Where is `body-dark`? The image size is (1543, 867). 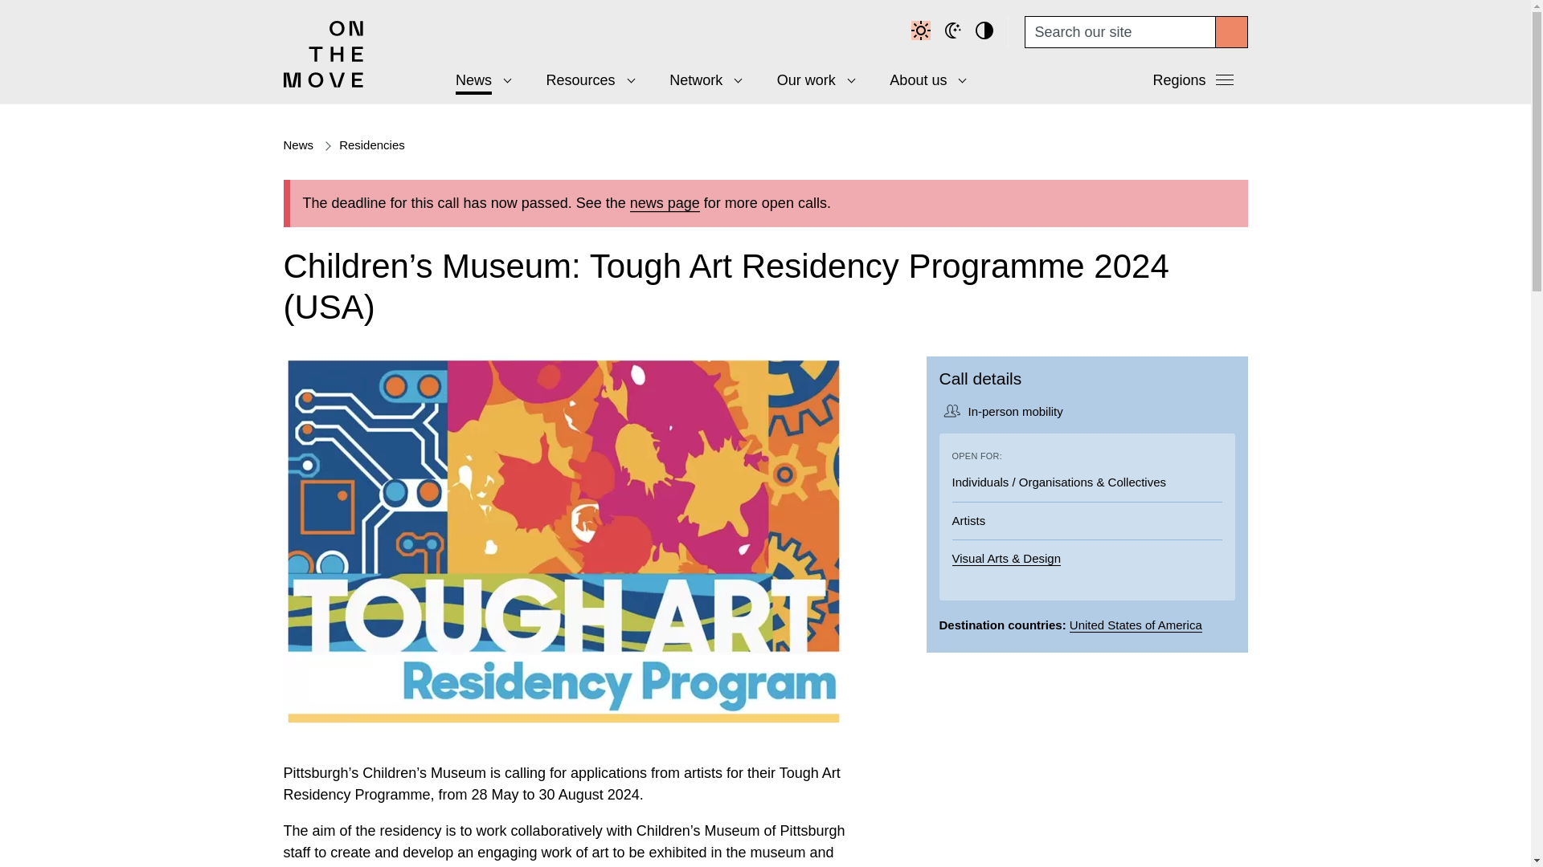
body-dark is located at coordinates (955, 32).